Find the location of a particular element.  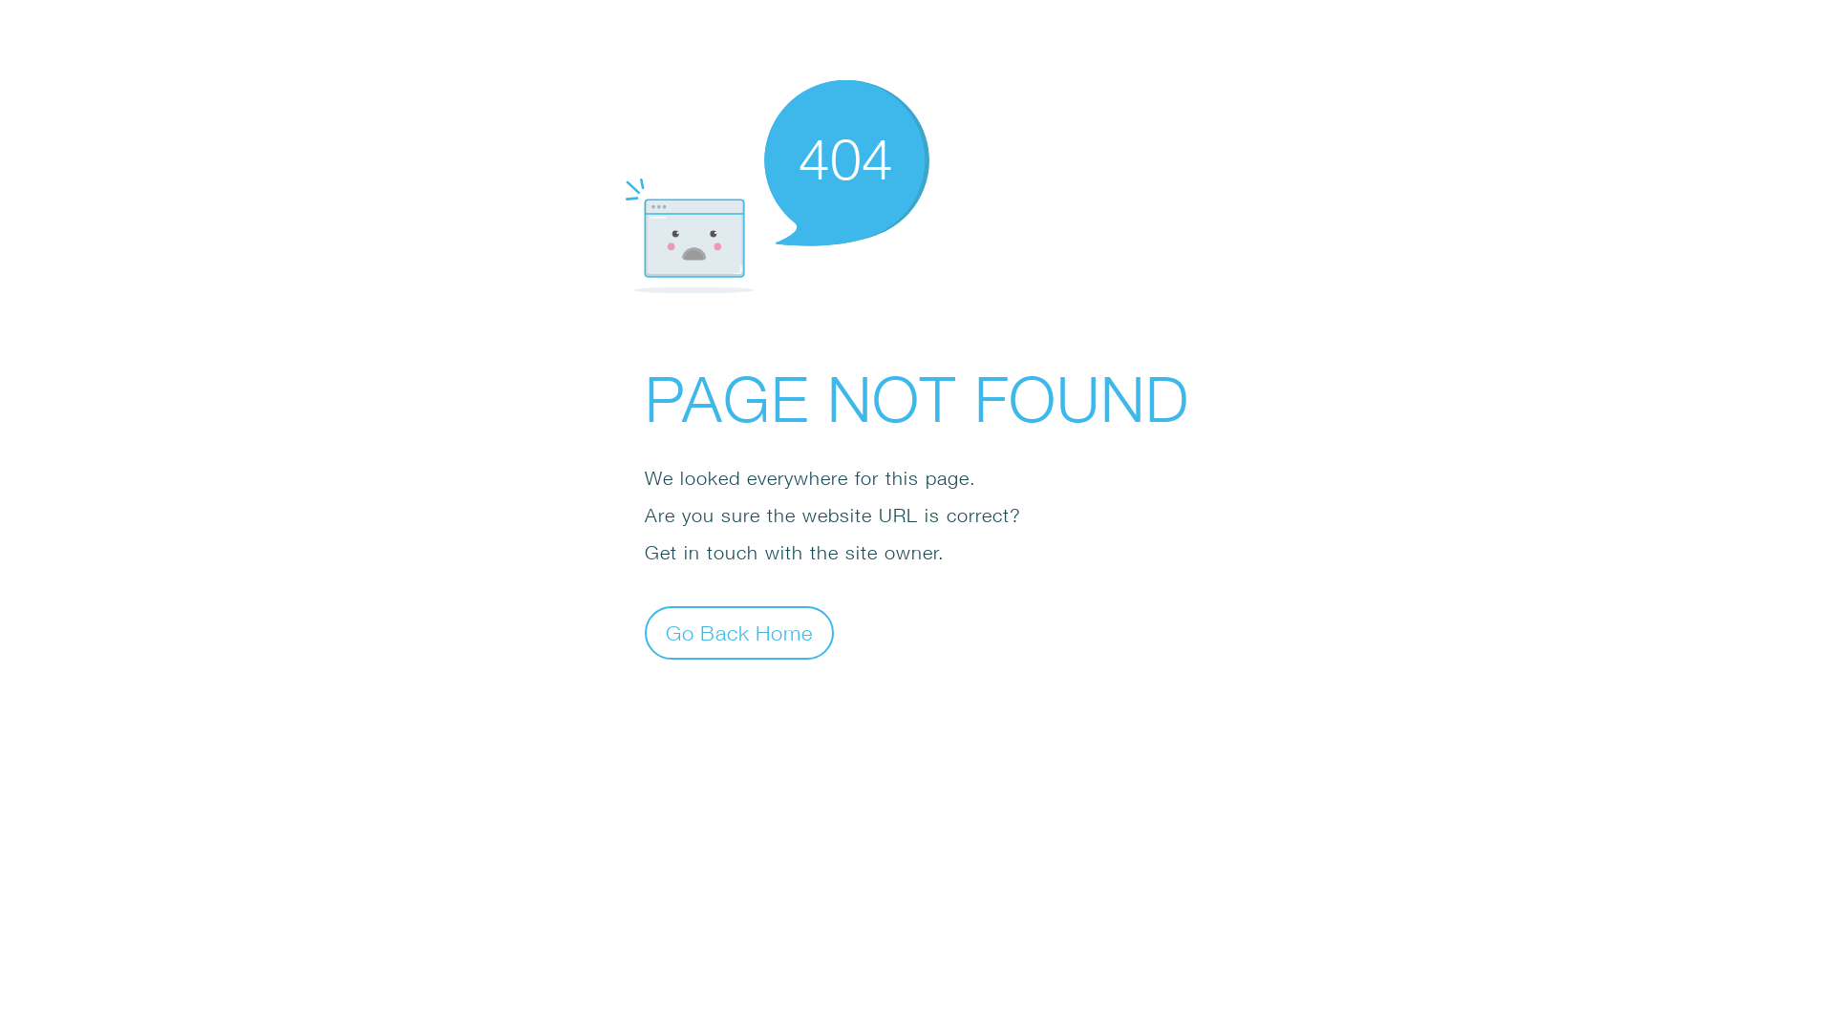

Go Back Home is located at coordinates (739, 632).